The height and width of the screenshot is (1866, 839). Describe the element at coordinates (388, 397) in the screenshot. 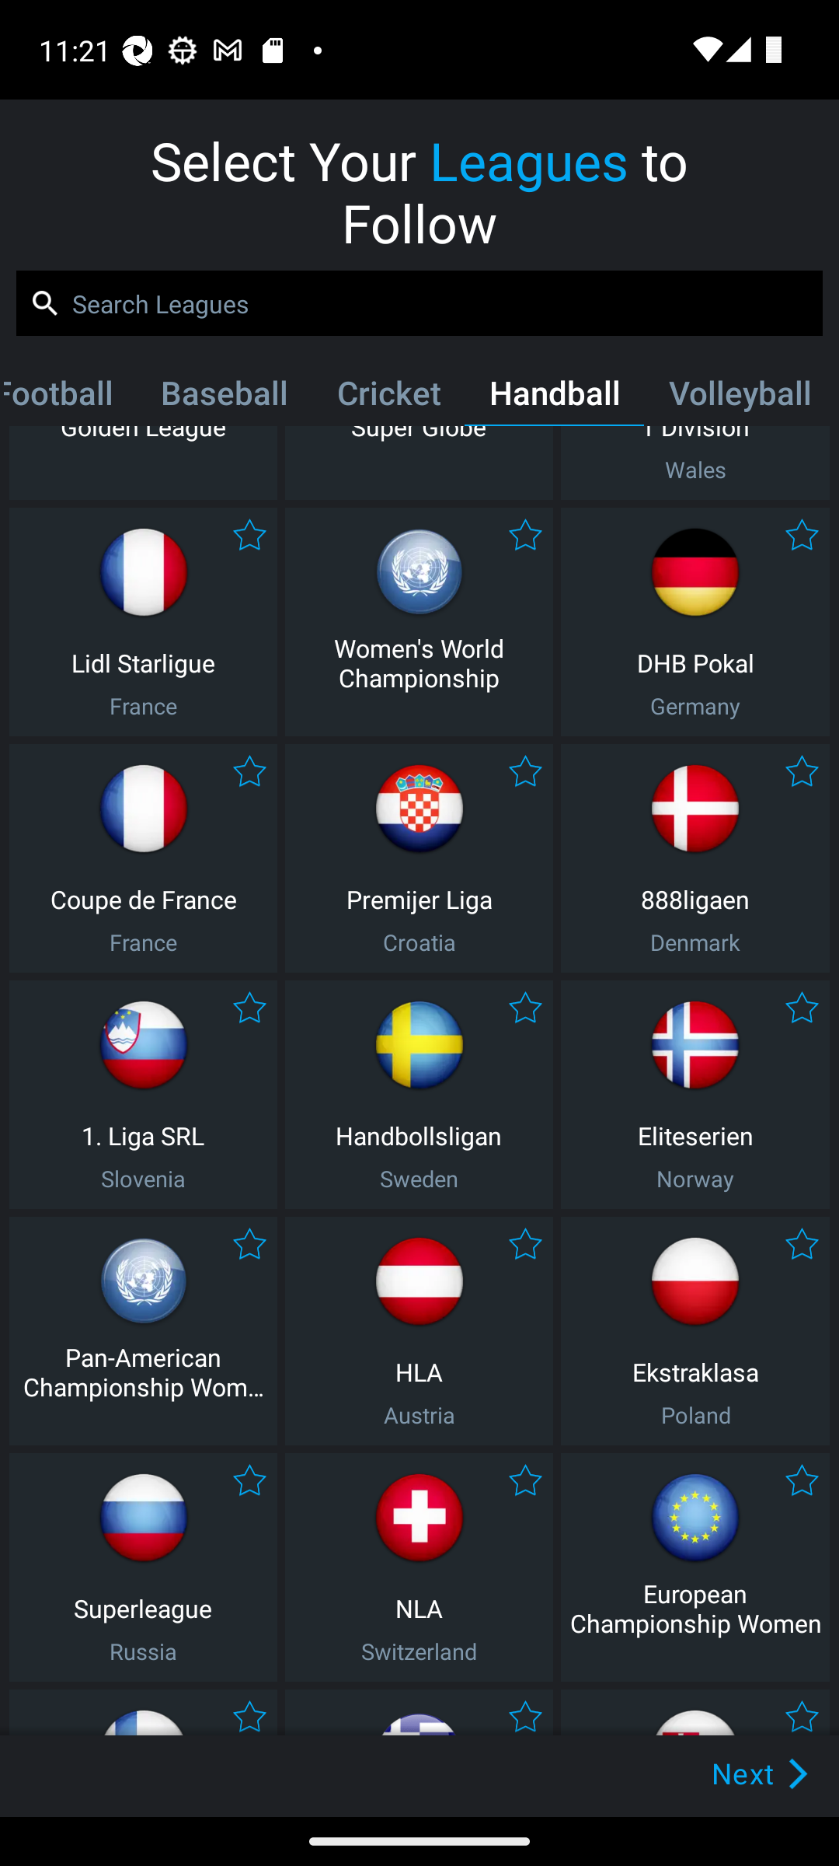

I see `Cricket` at that location.